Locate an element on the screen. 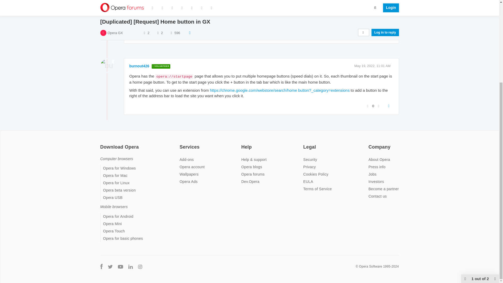 The height and width of the screenshot is (283, 503). on is located at coordinates (181, 144).